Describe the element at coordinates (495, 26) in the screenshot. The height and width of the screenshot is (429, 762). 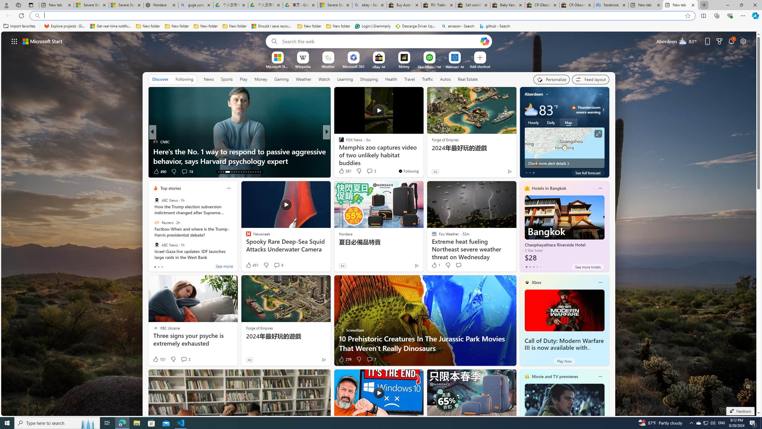
I see `github - Search` at that location.